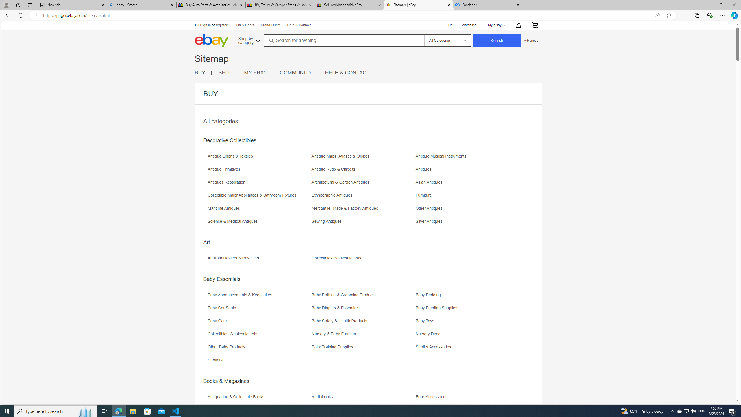  What do you see at coordinates (363, 210) in the screenshot?
I see `Mercantile, Trade & Factory Antiques` at bounding box center [363, 210].